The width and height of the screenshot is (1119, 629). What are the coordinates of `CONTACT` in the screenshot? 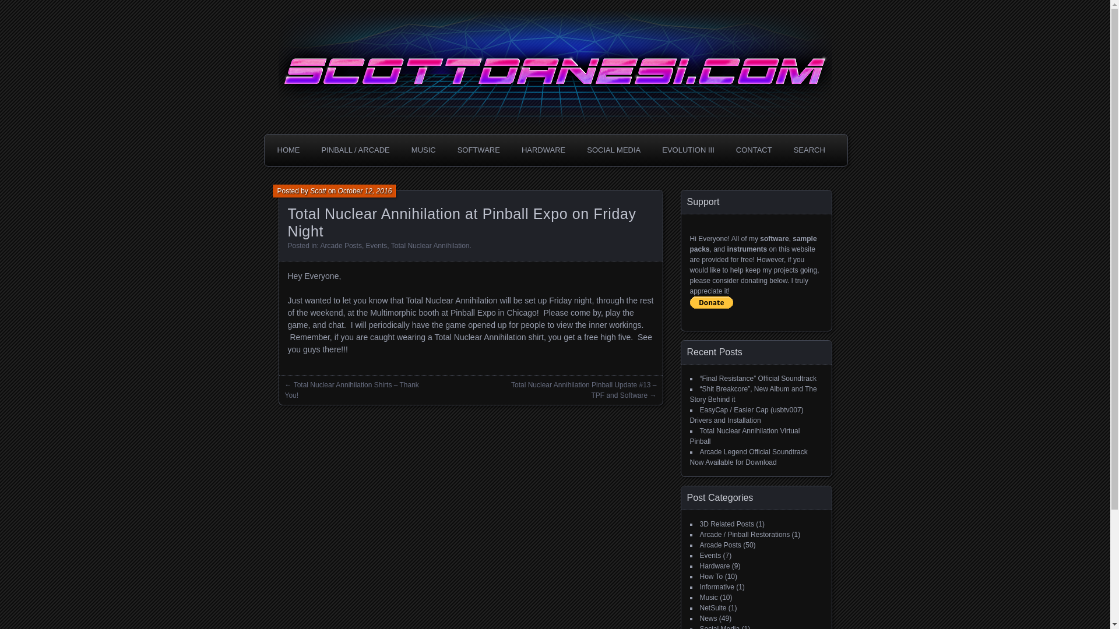 It's located at (754, 150).